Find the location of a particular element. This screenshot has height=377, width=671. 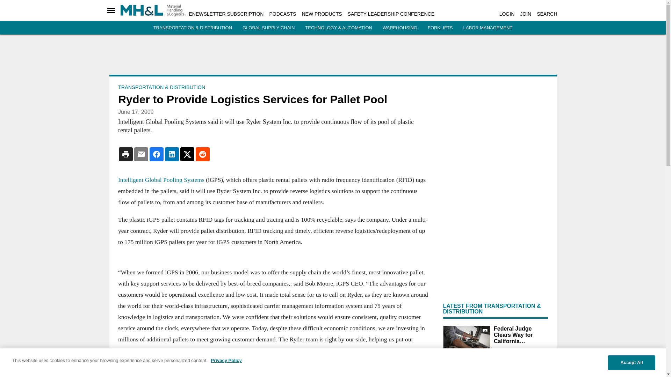

NEW PRODUCTS is located at coordinates (322, 14).